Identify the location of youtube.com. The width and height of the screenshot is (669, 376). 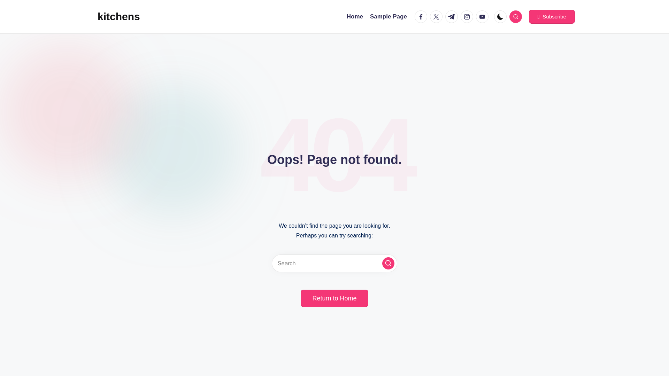
(483, 17).